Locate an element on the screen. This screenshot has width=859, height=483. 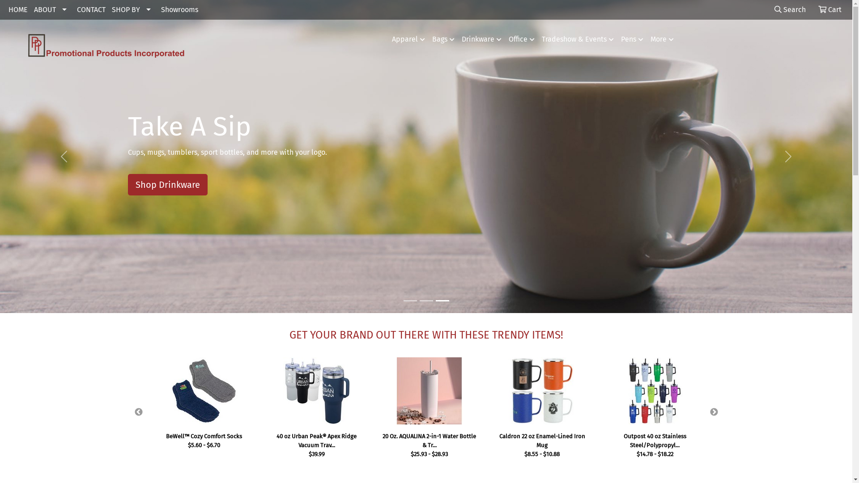
More is located at coordinates (662, 39).